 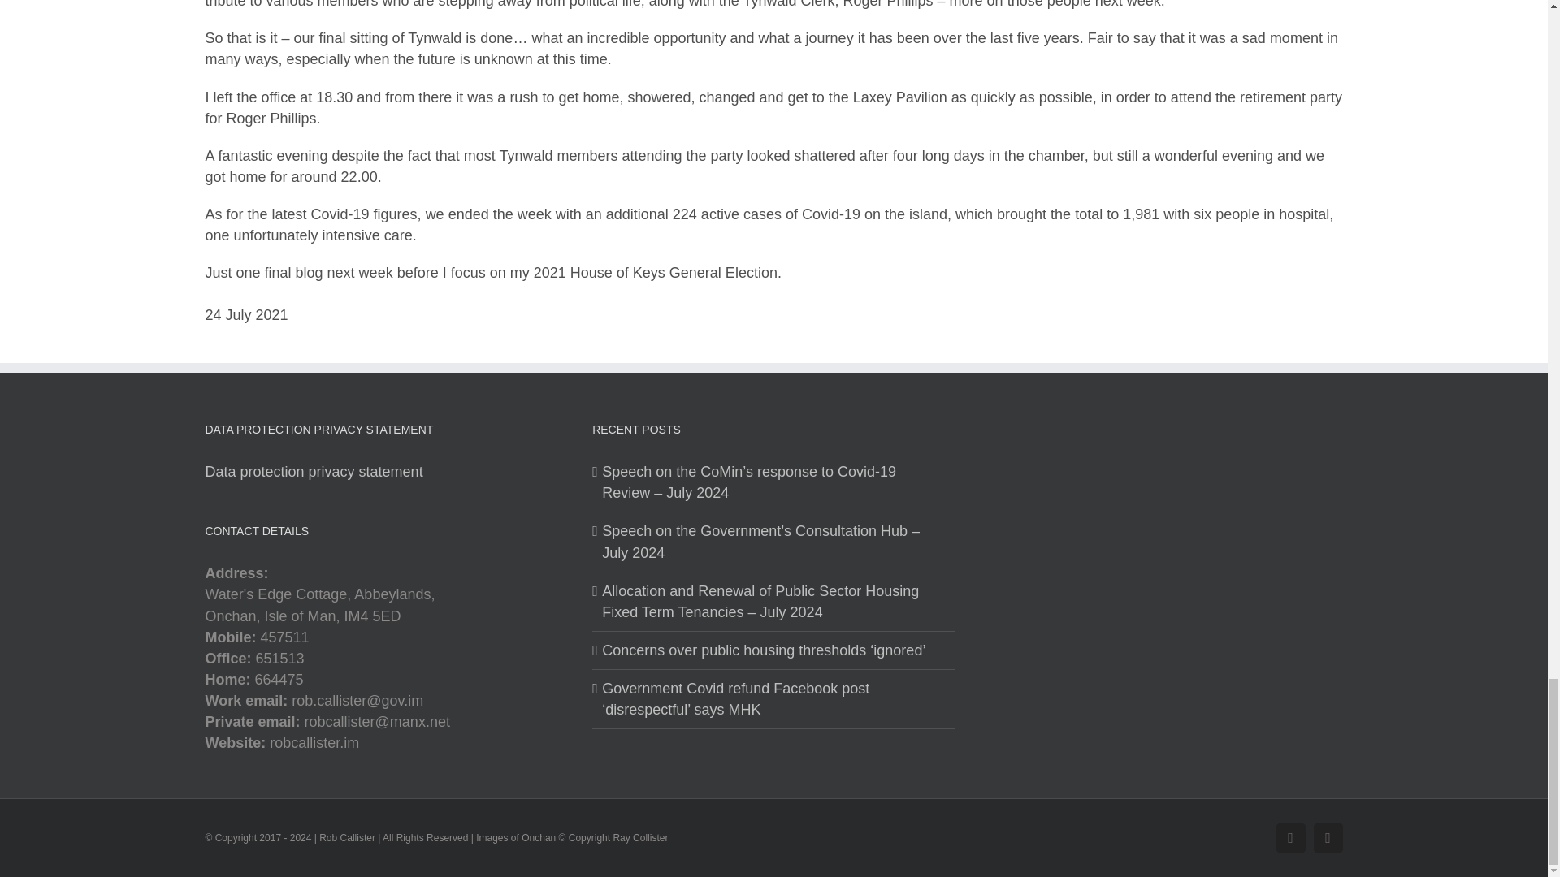 What do you see at coordinates (1328, 838) in the screenshot?
I see `X` at bounding box center [1328, 838].